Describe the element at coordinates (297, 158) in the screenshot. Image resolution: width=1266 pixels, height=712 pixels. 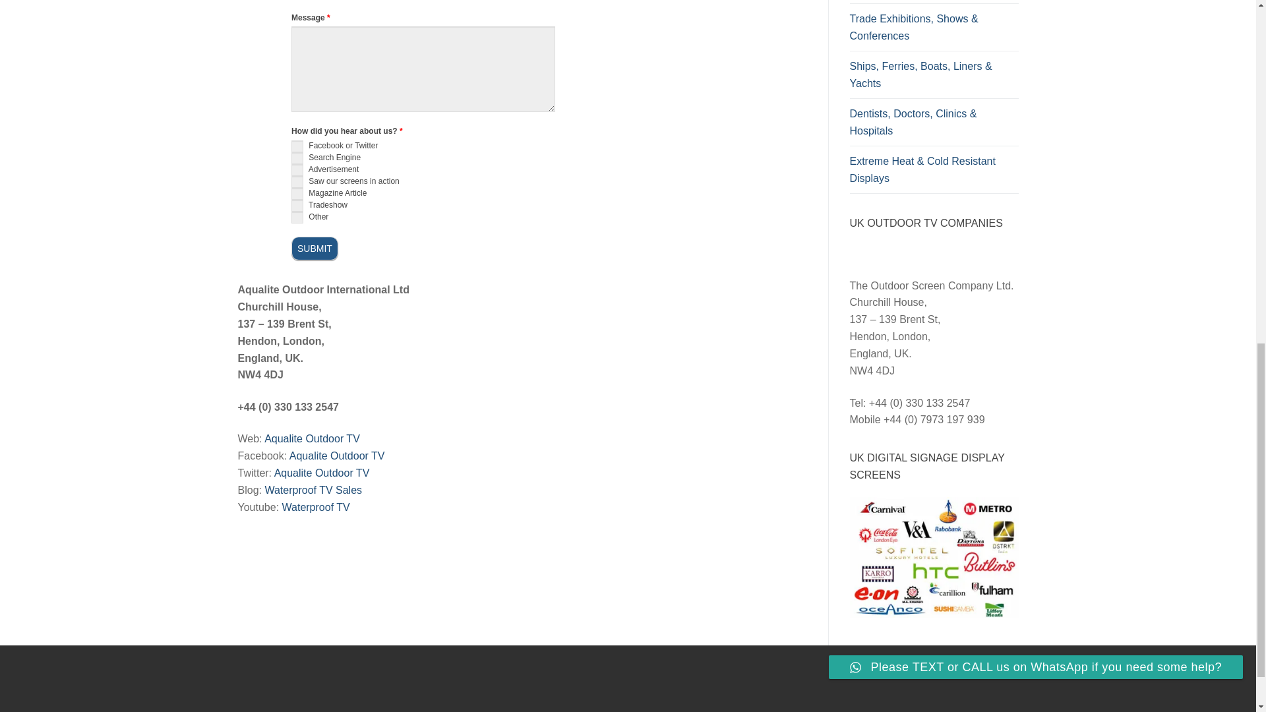
I see `Search Engine` at that location.